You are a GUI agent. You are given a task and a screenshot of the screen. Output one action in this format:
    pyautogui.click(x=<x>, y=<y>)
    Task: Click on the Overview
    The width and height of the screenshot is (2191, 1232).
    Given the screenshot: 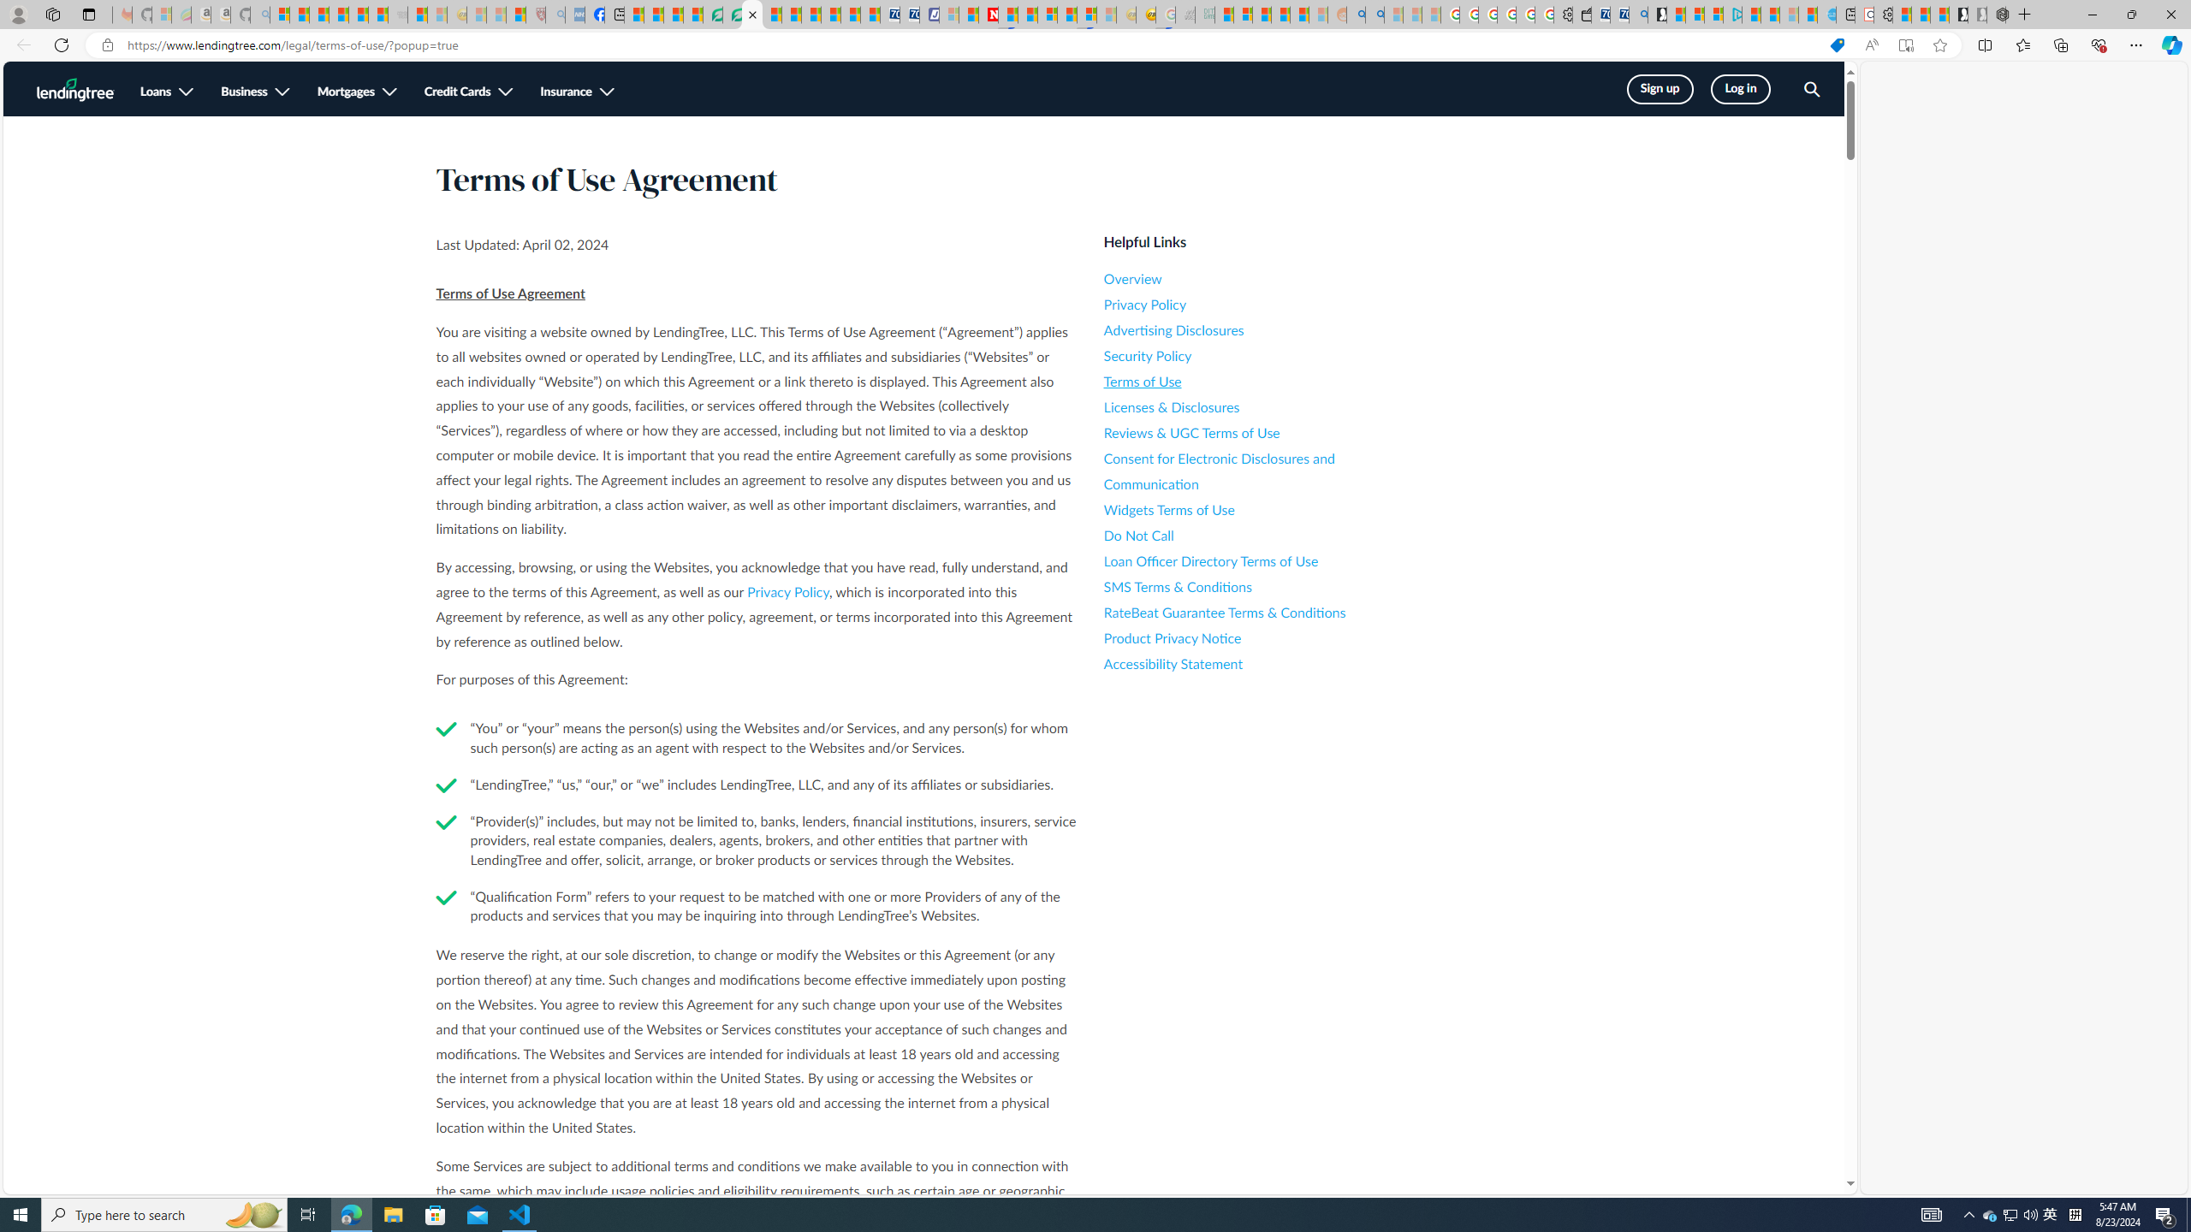 What is the action you would take?
    pyautogui.click(x=1258, y=279)
    